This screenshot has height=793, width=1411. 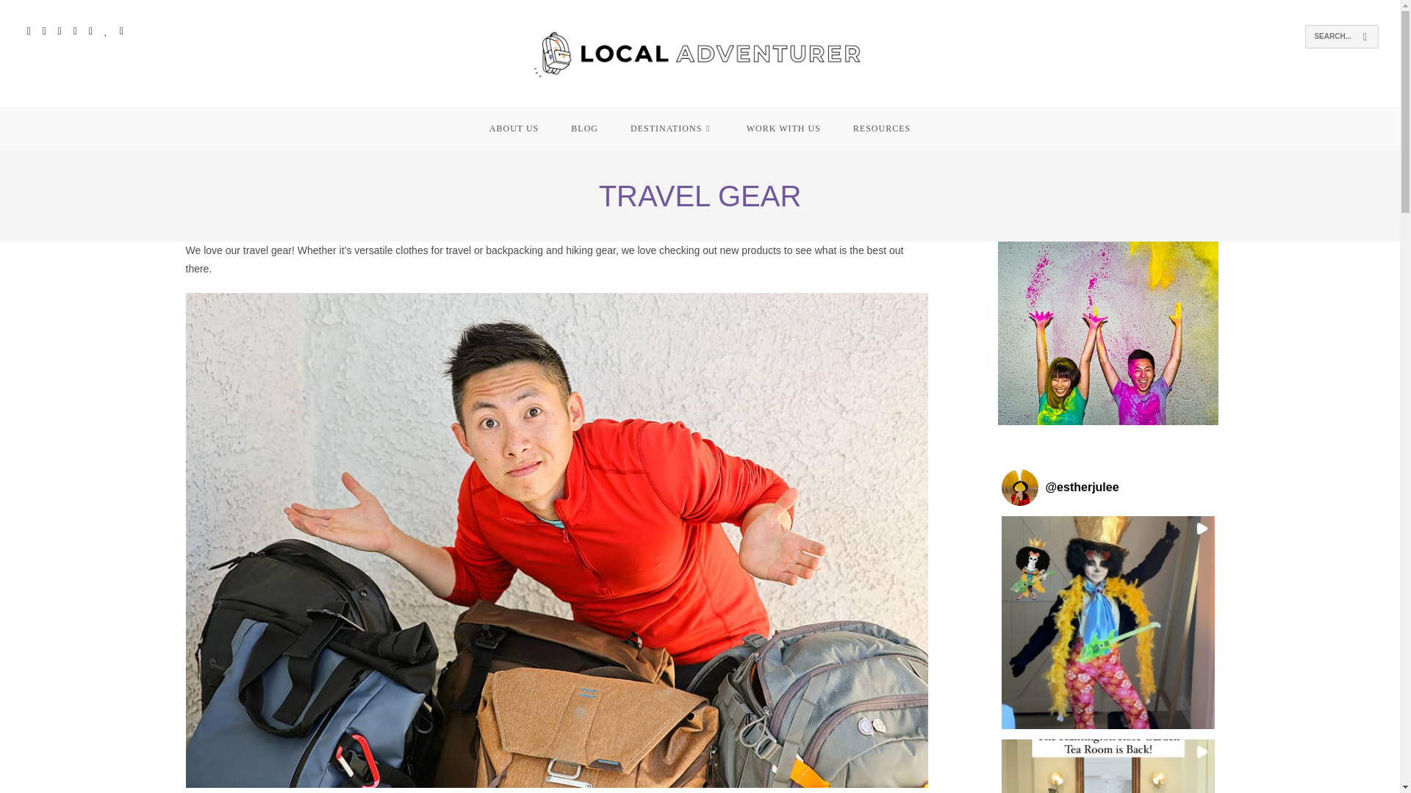 I want to click on DESTINATIONS, so click(x=672, y=128).